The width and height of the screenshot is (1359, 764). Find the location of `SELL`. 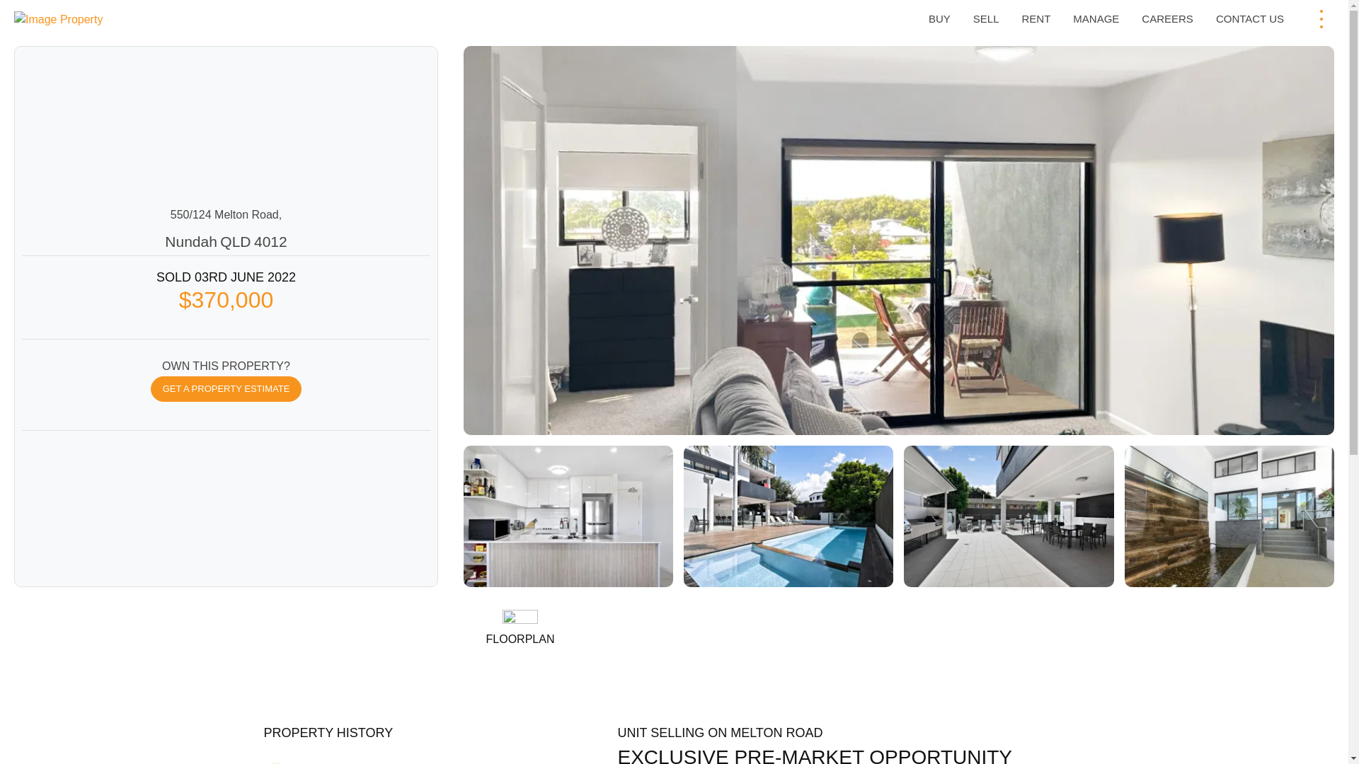

SELL is located at coordinates (987, 19).